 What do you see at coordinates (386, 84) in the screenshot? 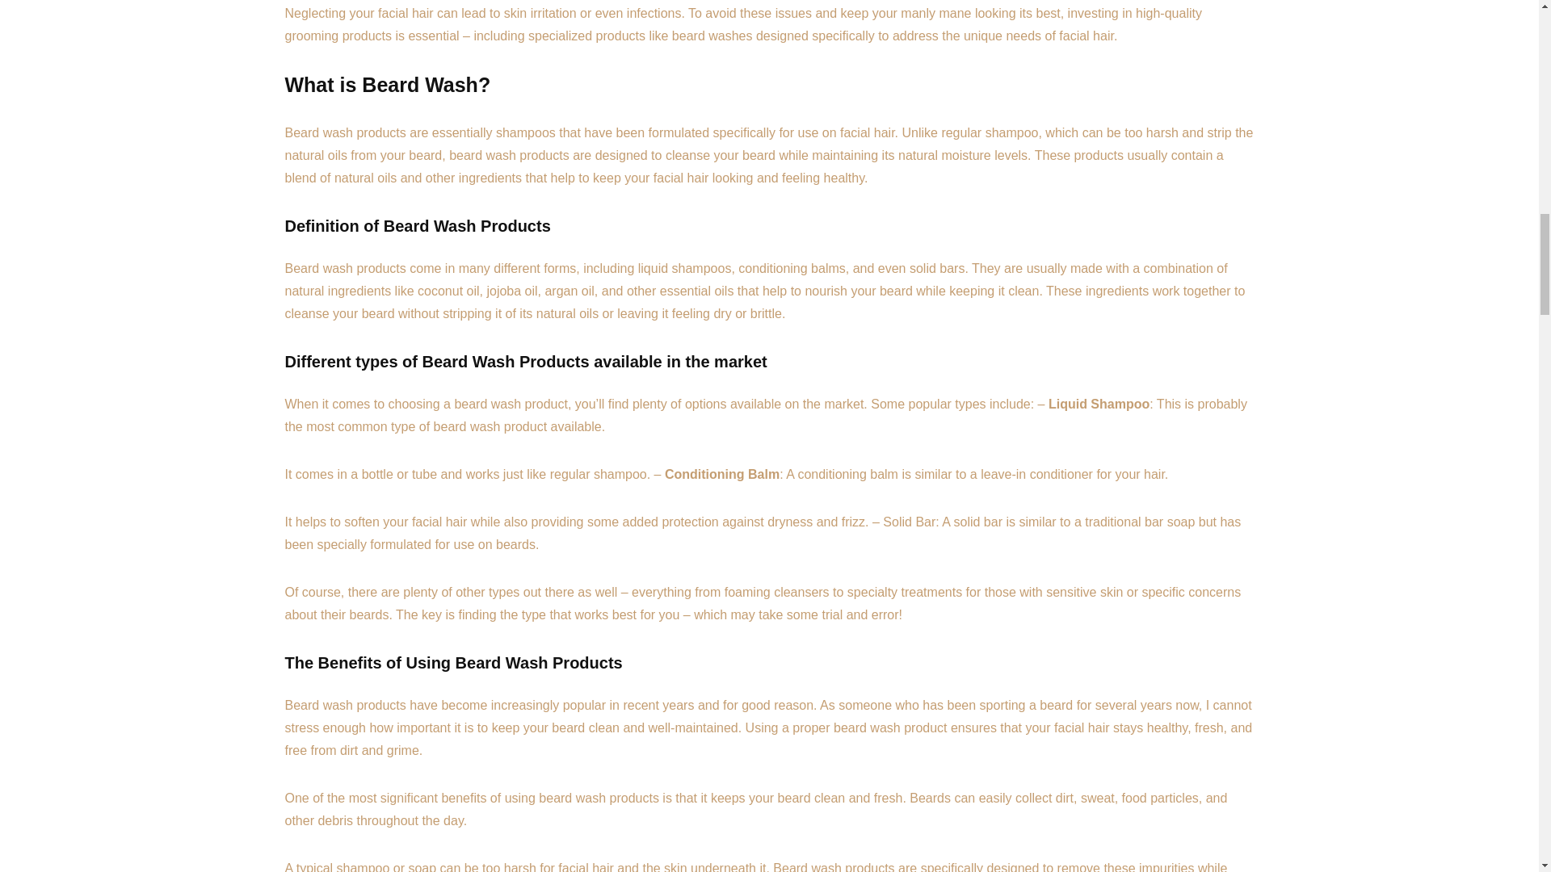
I see `What is Beard Wash?` at bounding box center [386, 84].